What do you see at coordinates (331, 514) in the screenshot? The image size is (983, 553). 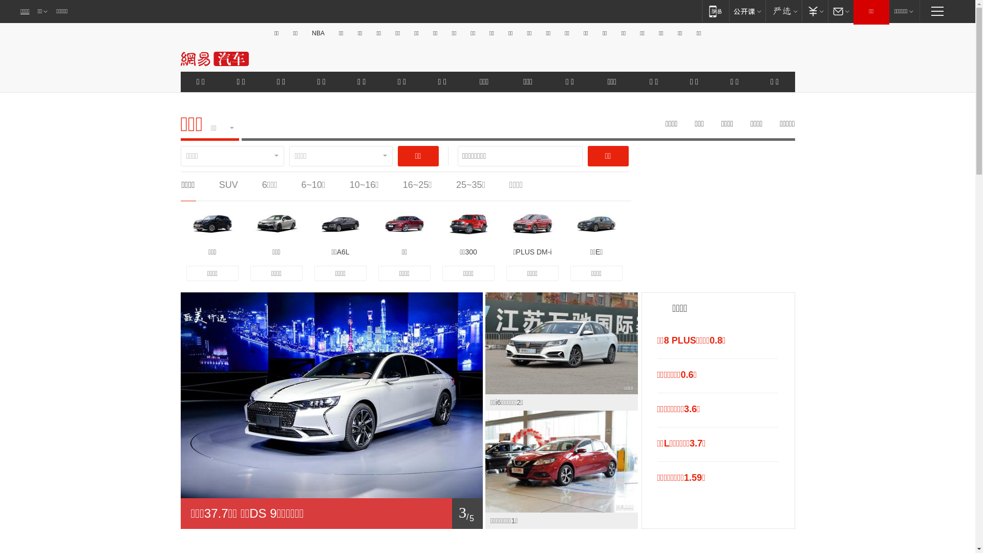 I see `1/ 5` at bounding box center [331, 514].